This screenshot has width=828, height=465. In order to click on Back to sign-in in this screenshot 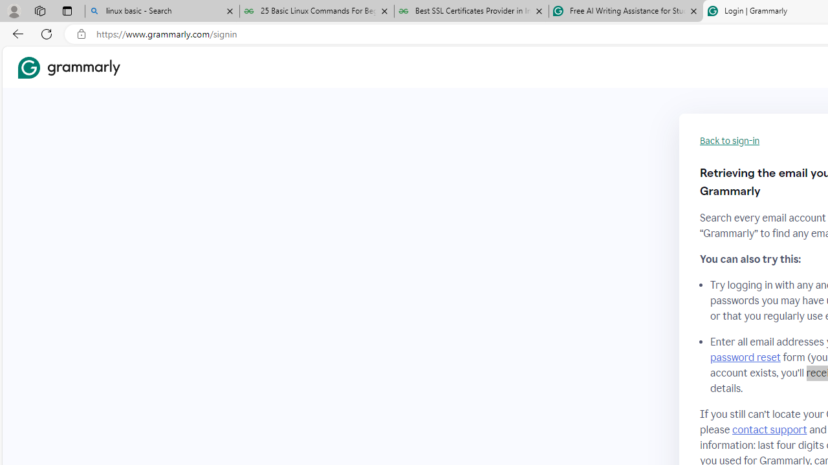, I will do `click(730, 141)`.